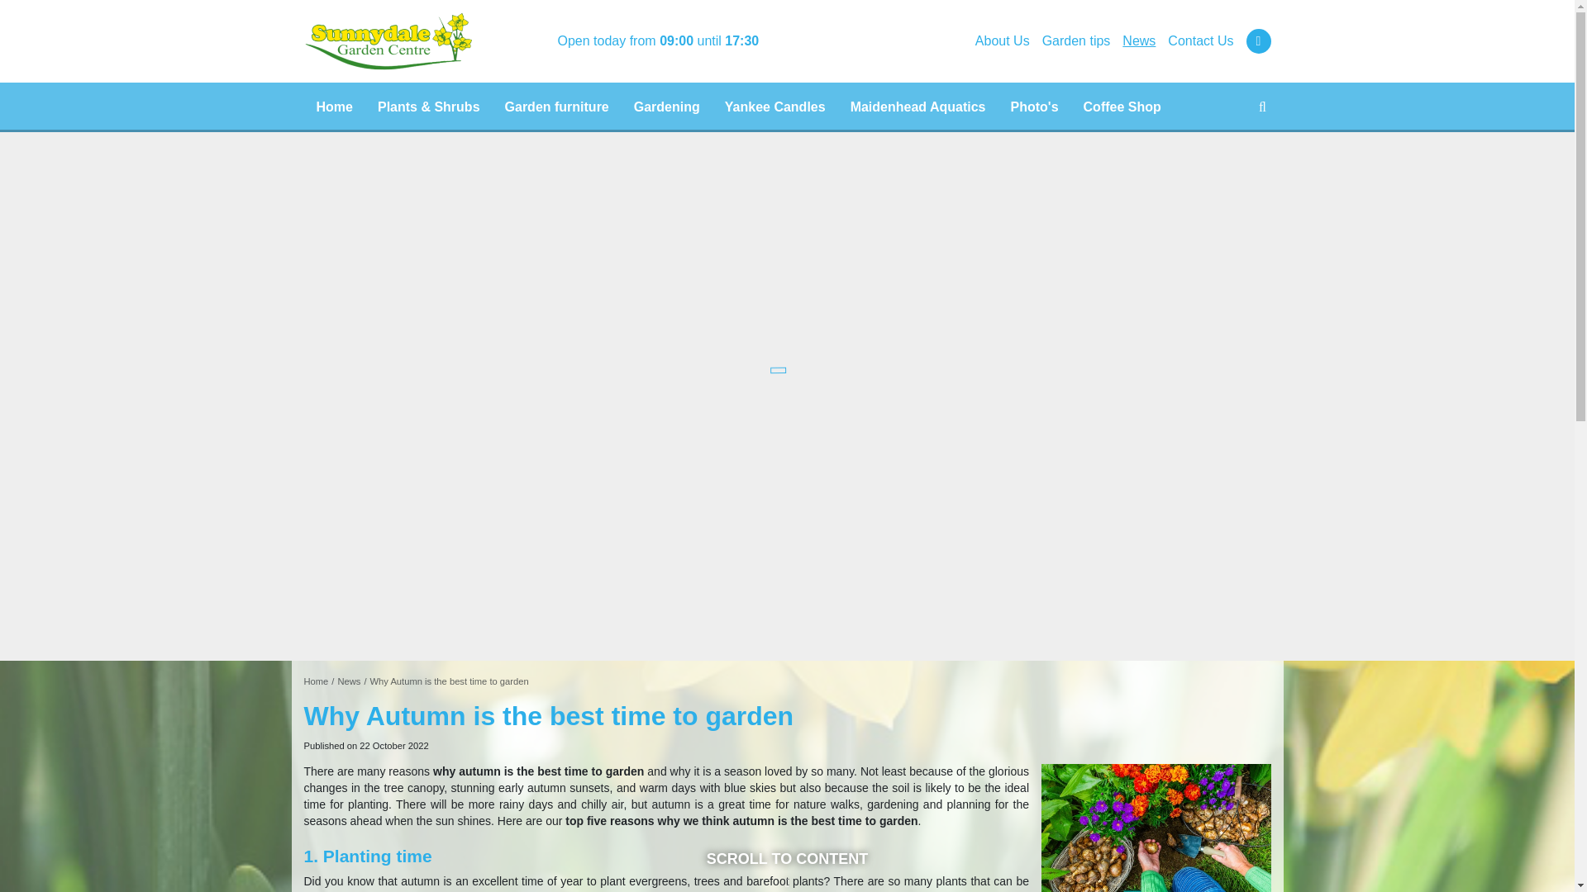  What do you see at coordinates (1003, 41) in the screenshot?
I see `About Us` at bounding box center [1003, 41].